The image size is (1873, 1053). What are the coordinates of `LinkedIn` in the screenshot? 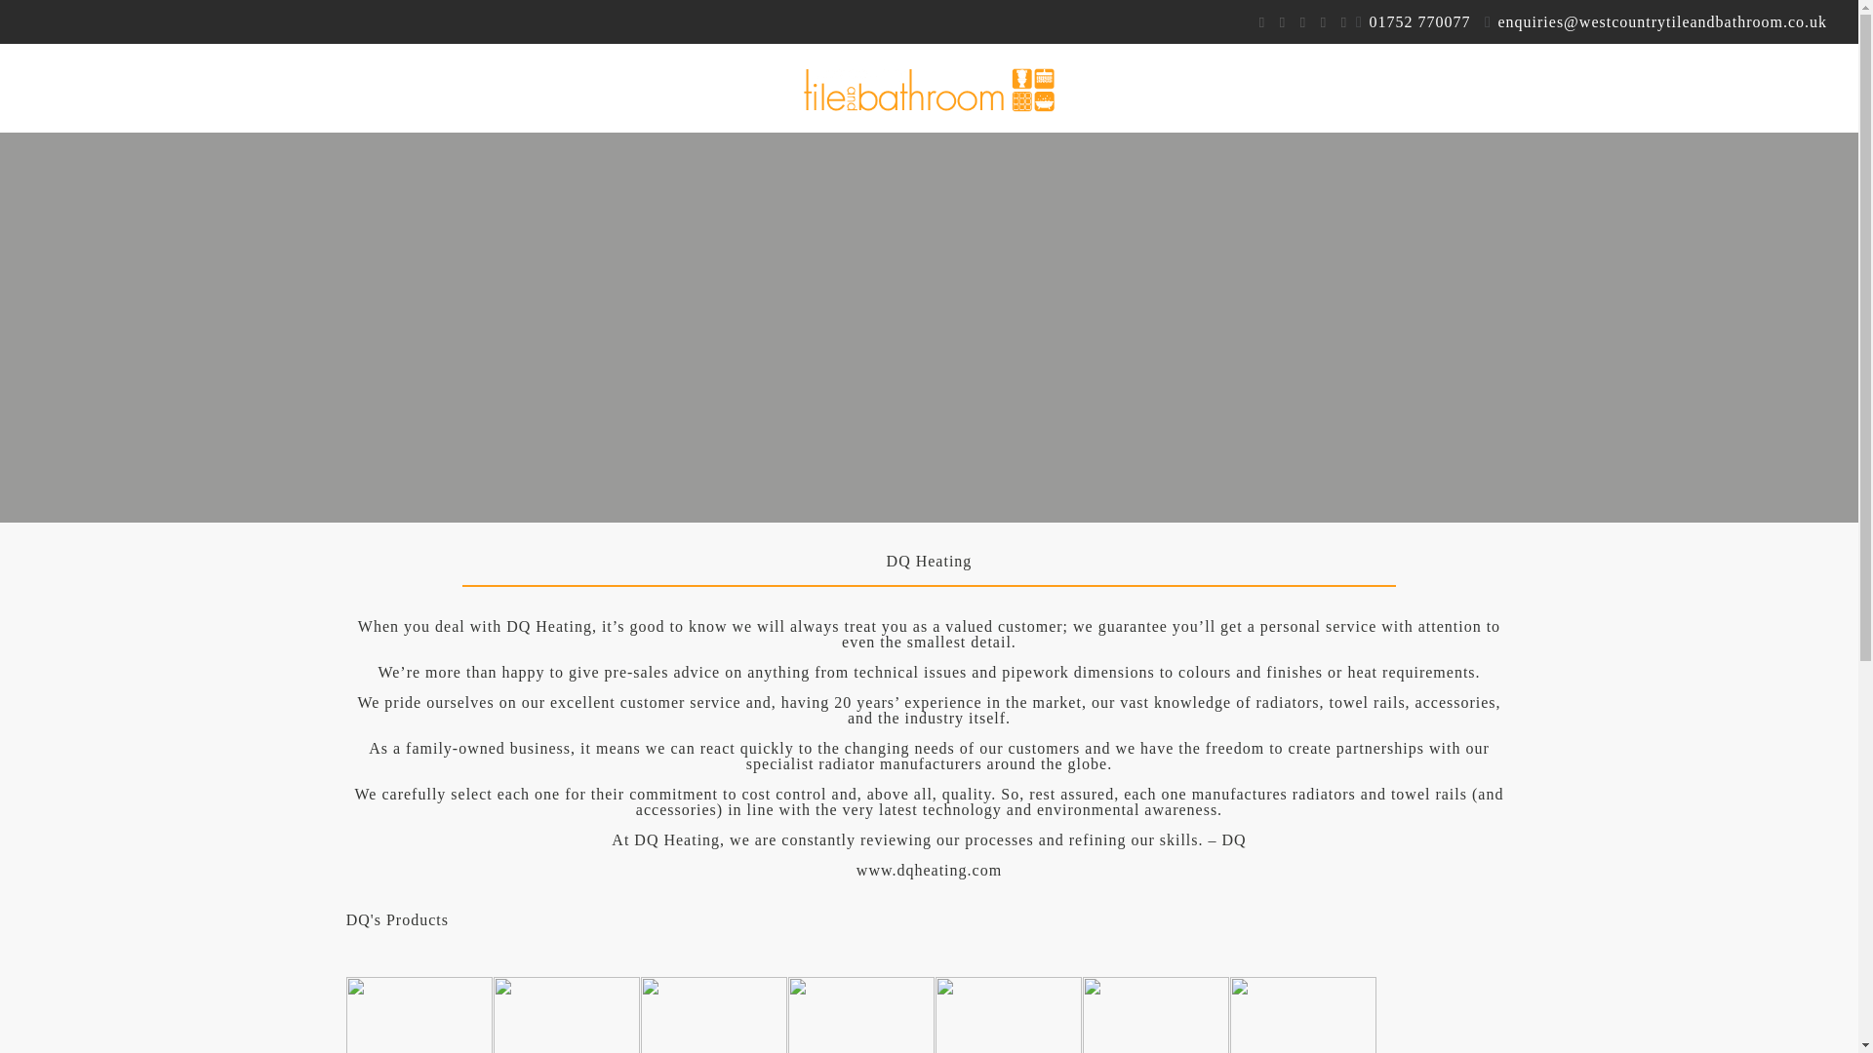 It's located at (1302, 22).